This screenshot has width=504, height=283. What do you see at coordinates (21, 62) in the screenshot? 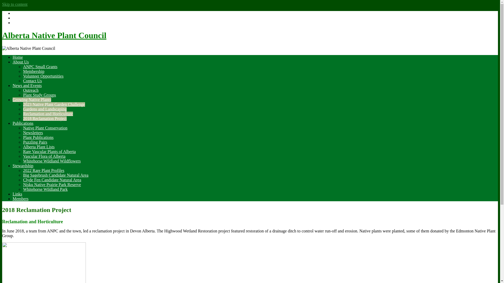
I see `About Us` at bounding box center [21, 62].